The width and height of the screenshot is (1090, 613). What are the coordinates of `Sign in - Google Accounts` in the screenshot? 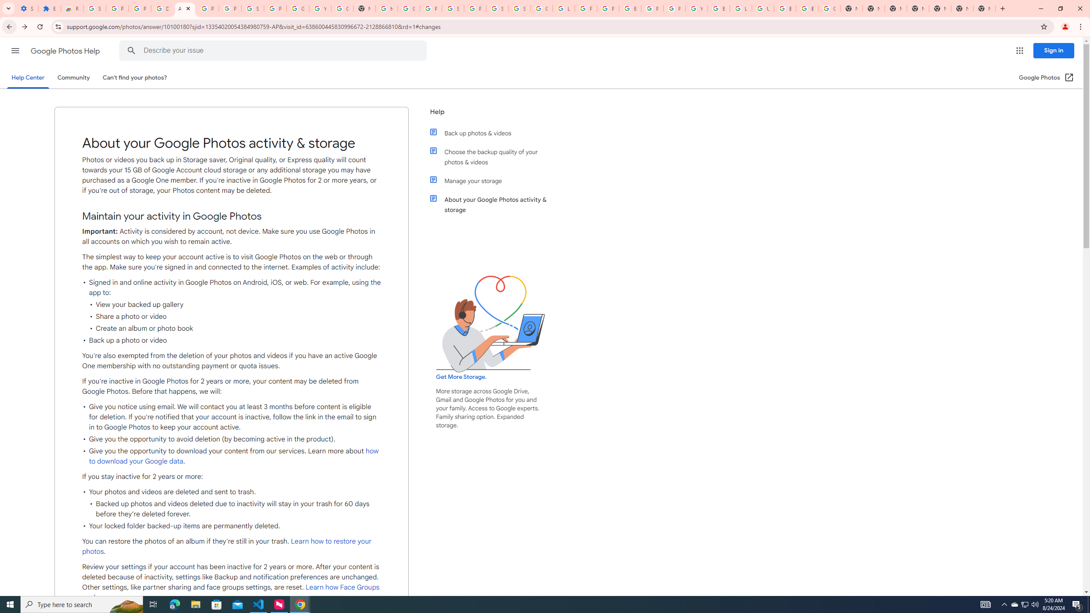 It's located at (497, 9).